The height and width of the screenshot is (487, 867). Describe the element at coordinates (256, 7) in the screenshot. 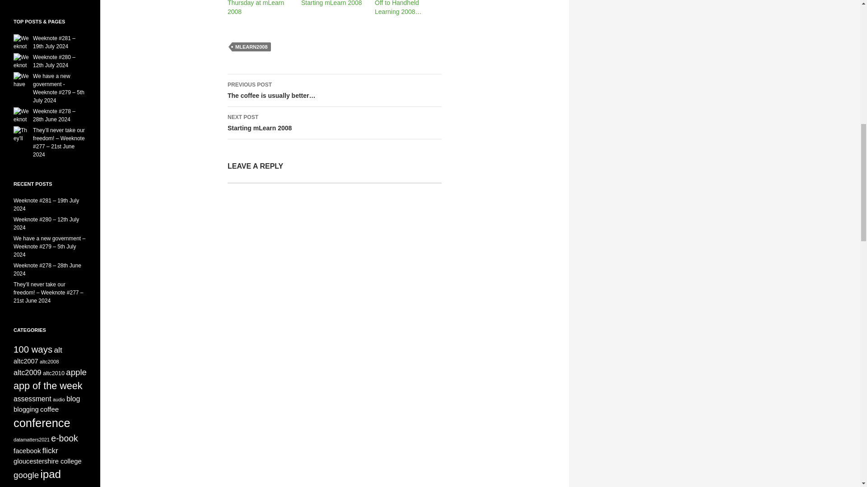

I see `Comment Form` at that location.